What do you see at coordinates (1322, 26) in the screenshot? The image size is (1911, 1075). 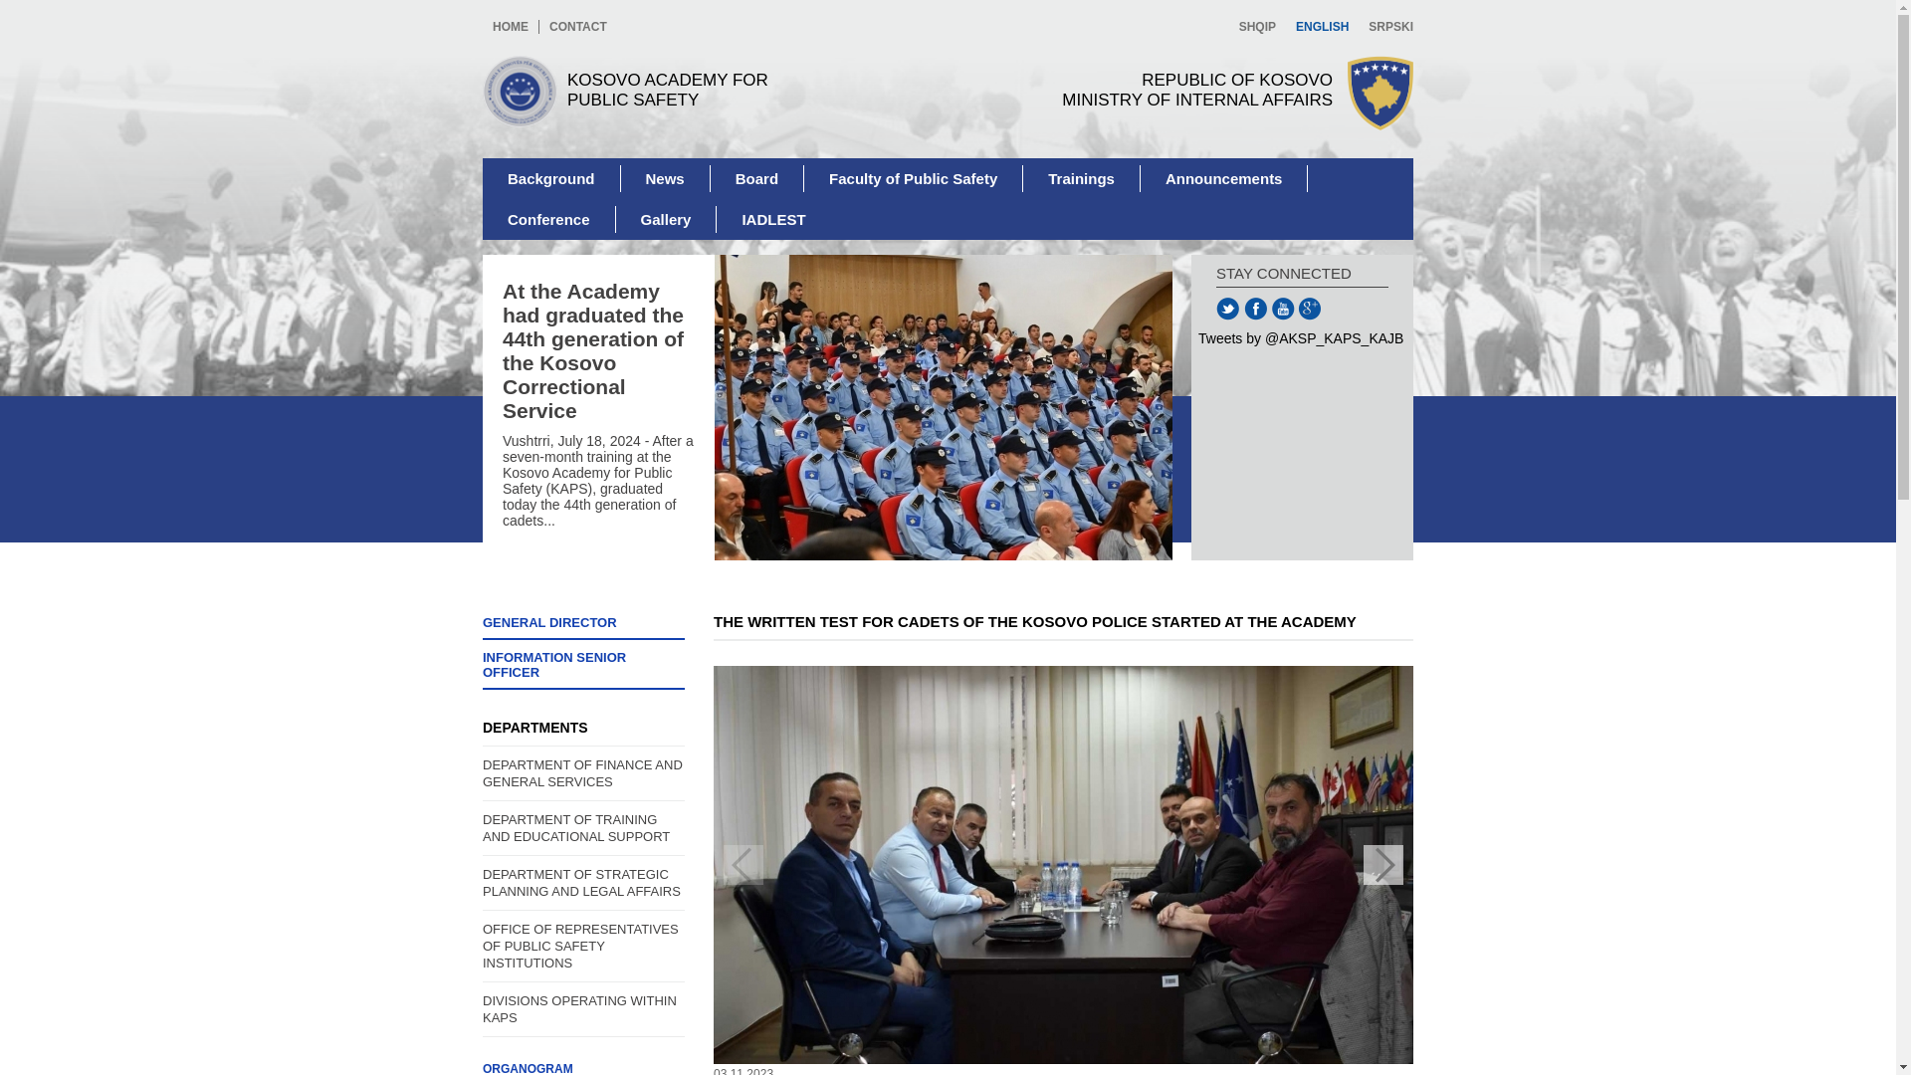 I see `ENGLISH` at bounding box center [1322, 26].